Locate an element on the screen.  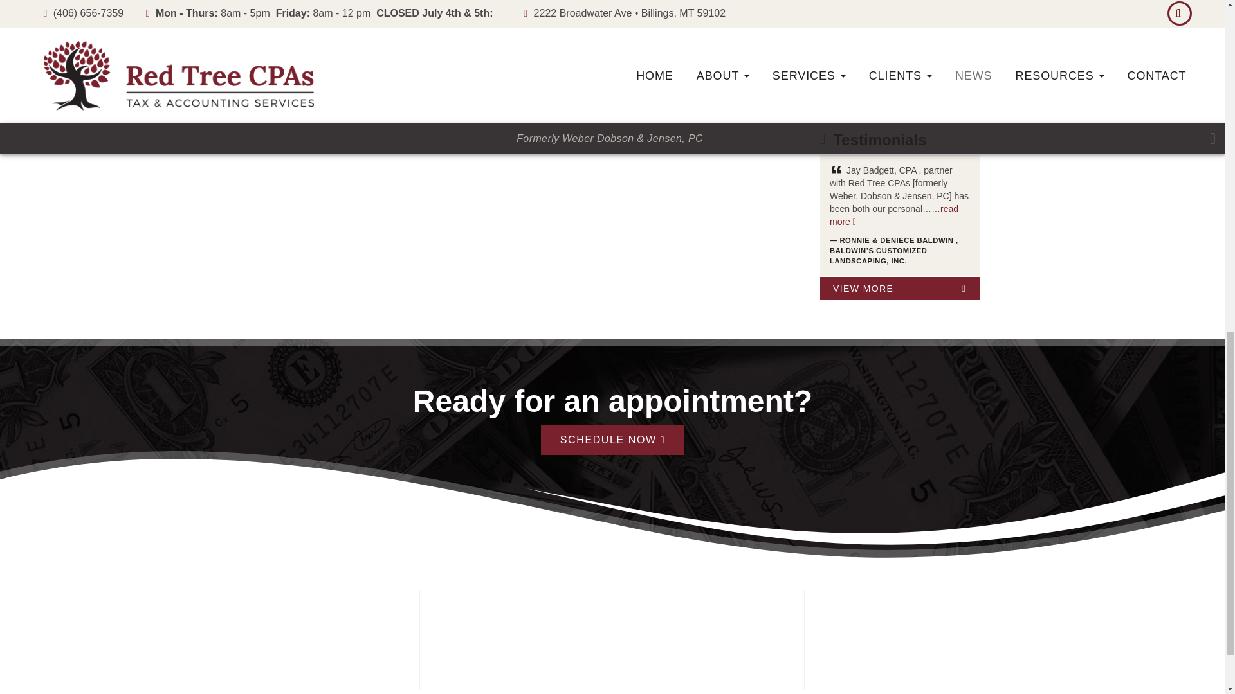
Testimonials is located at coordinates (879, 140).